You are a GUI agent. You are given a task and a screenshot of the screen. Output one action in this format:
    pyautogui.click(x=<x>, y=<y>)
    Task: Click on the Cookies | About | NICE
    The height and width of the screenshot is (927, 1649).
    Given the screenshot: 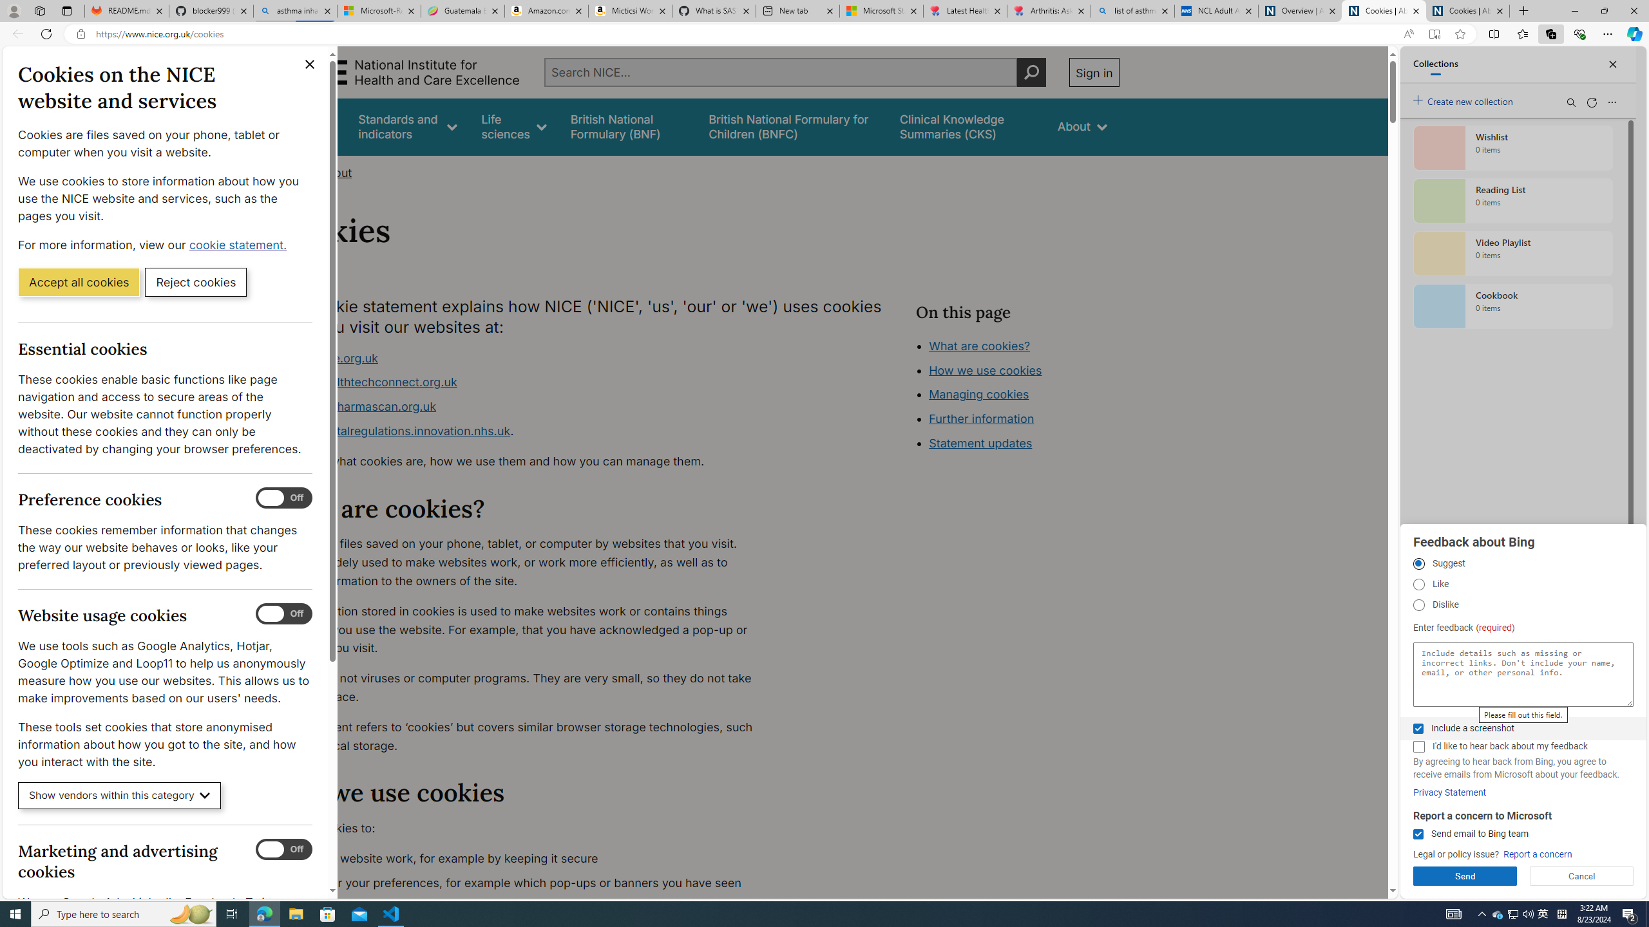 What is the action you would take?
    pyautogui.click(x=1467, y=11)
    